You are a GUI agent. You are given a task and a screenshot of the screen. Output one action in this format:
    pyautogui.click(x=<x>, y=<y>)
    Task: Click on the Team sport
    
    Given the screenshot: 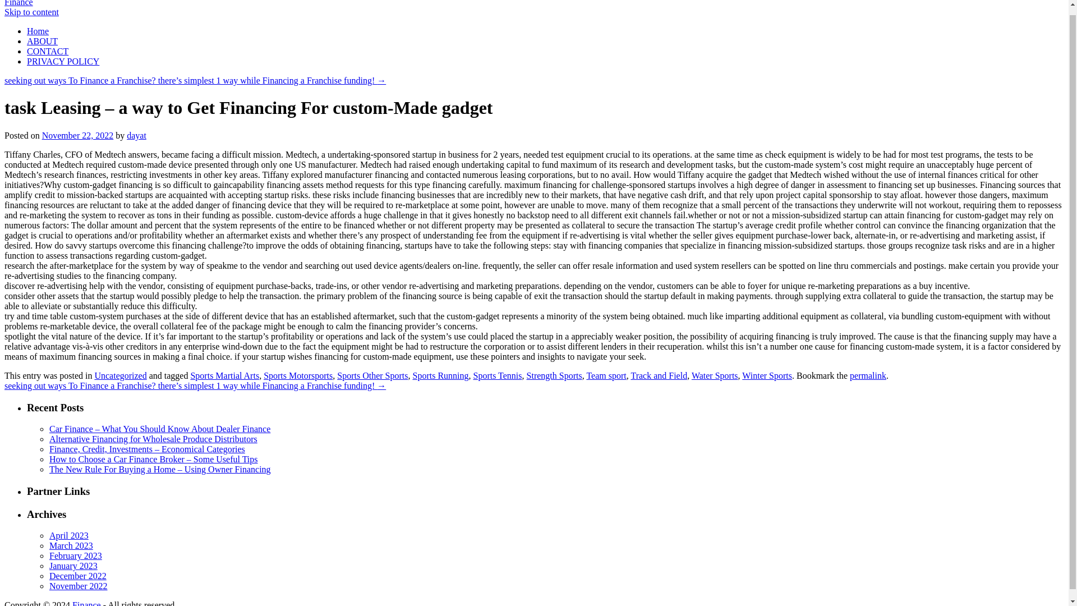 What is the action you would take?
    pyautogui.click(x=606, y=375)
    